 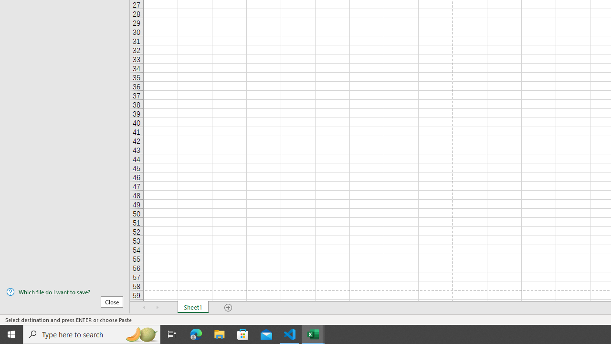 What do you see at coordinates (65, 292) in the screenshot?
I see `Which file do I want to save?` at bounding box center [65, 292].